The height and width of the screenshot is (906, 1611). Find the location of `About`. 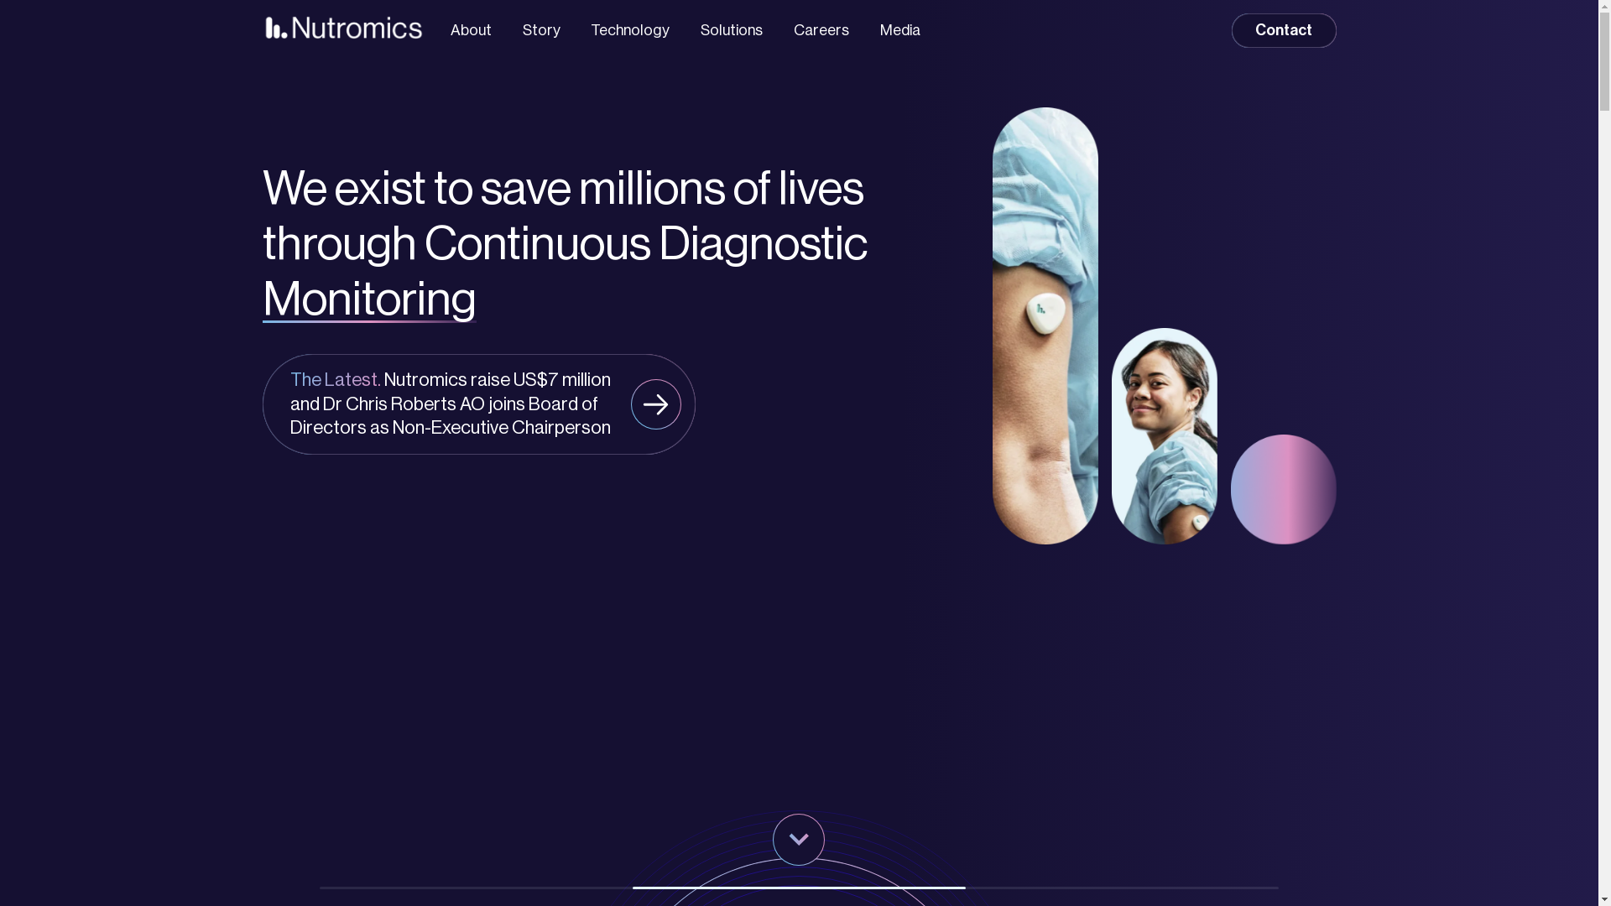

About is located at coordinates (472, 30).